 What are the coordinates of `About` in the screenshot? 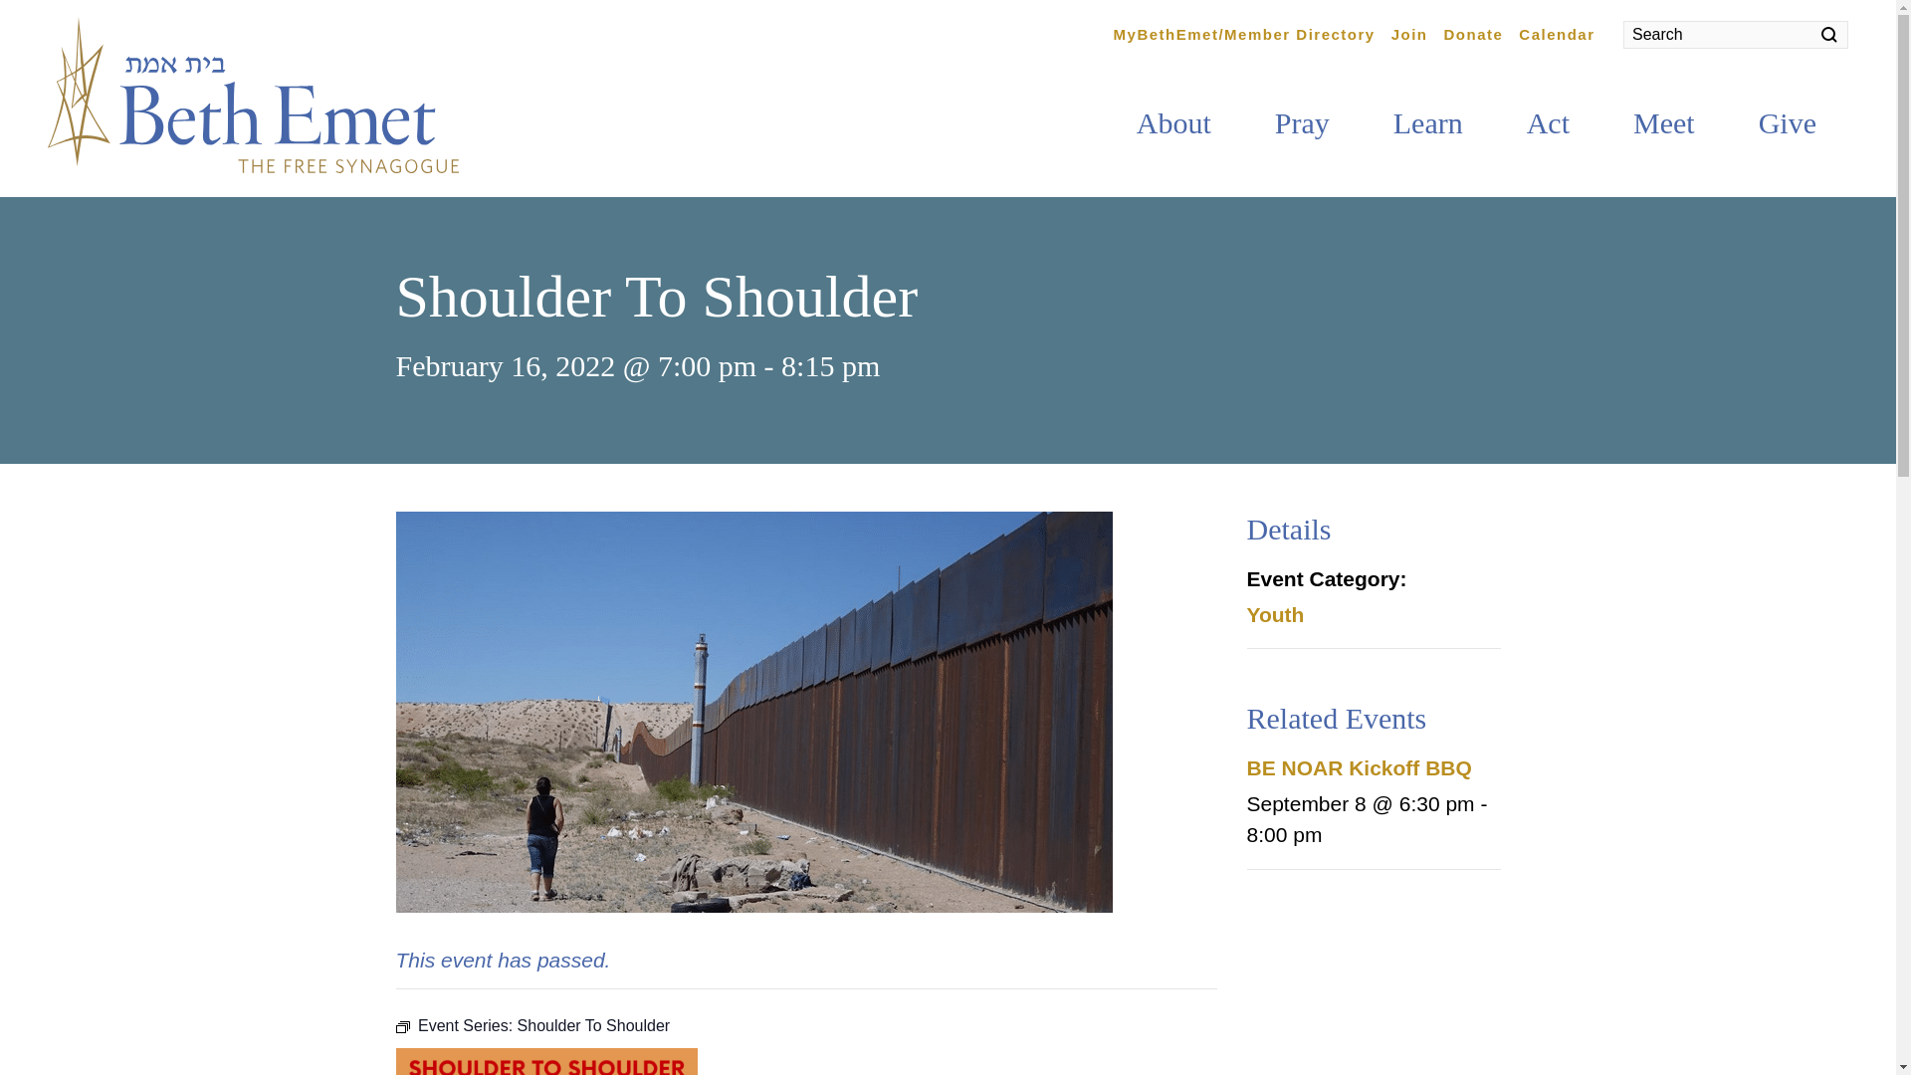 It's located at (1173, 122).